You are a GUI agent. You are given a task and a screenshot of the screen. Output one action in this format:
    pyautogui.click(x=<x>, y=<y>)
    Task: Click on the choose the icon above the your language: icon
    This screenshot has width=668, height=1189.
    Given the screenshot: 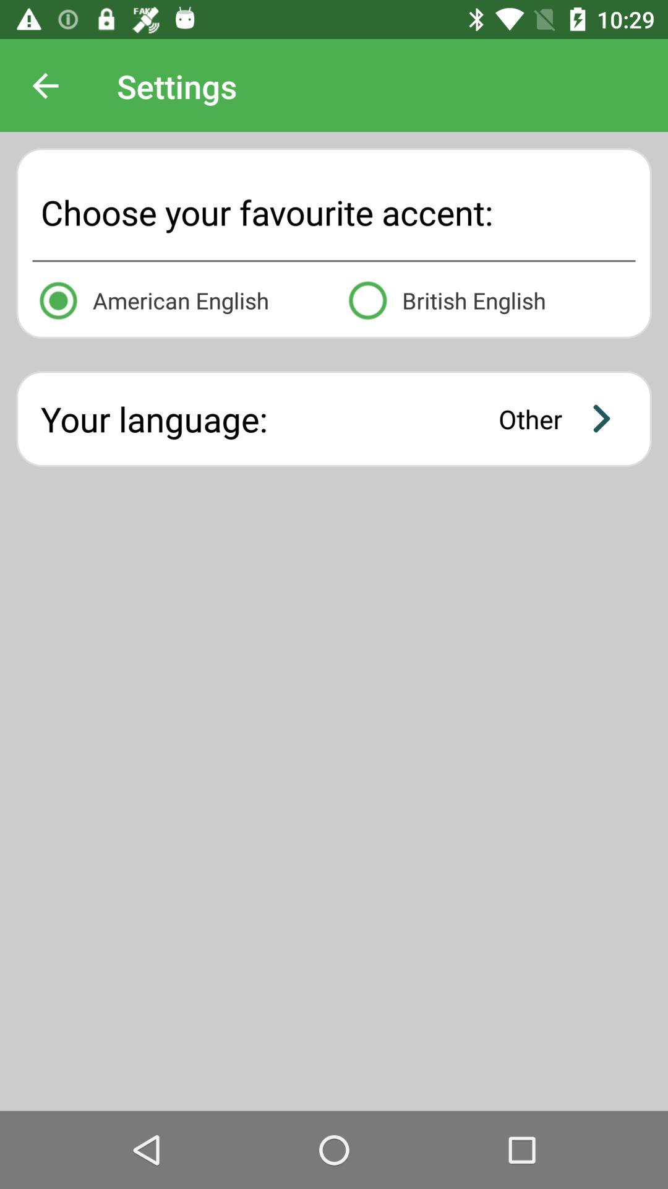 What is the action you would take?
    pyautogui.click(x=179, y=298)
    